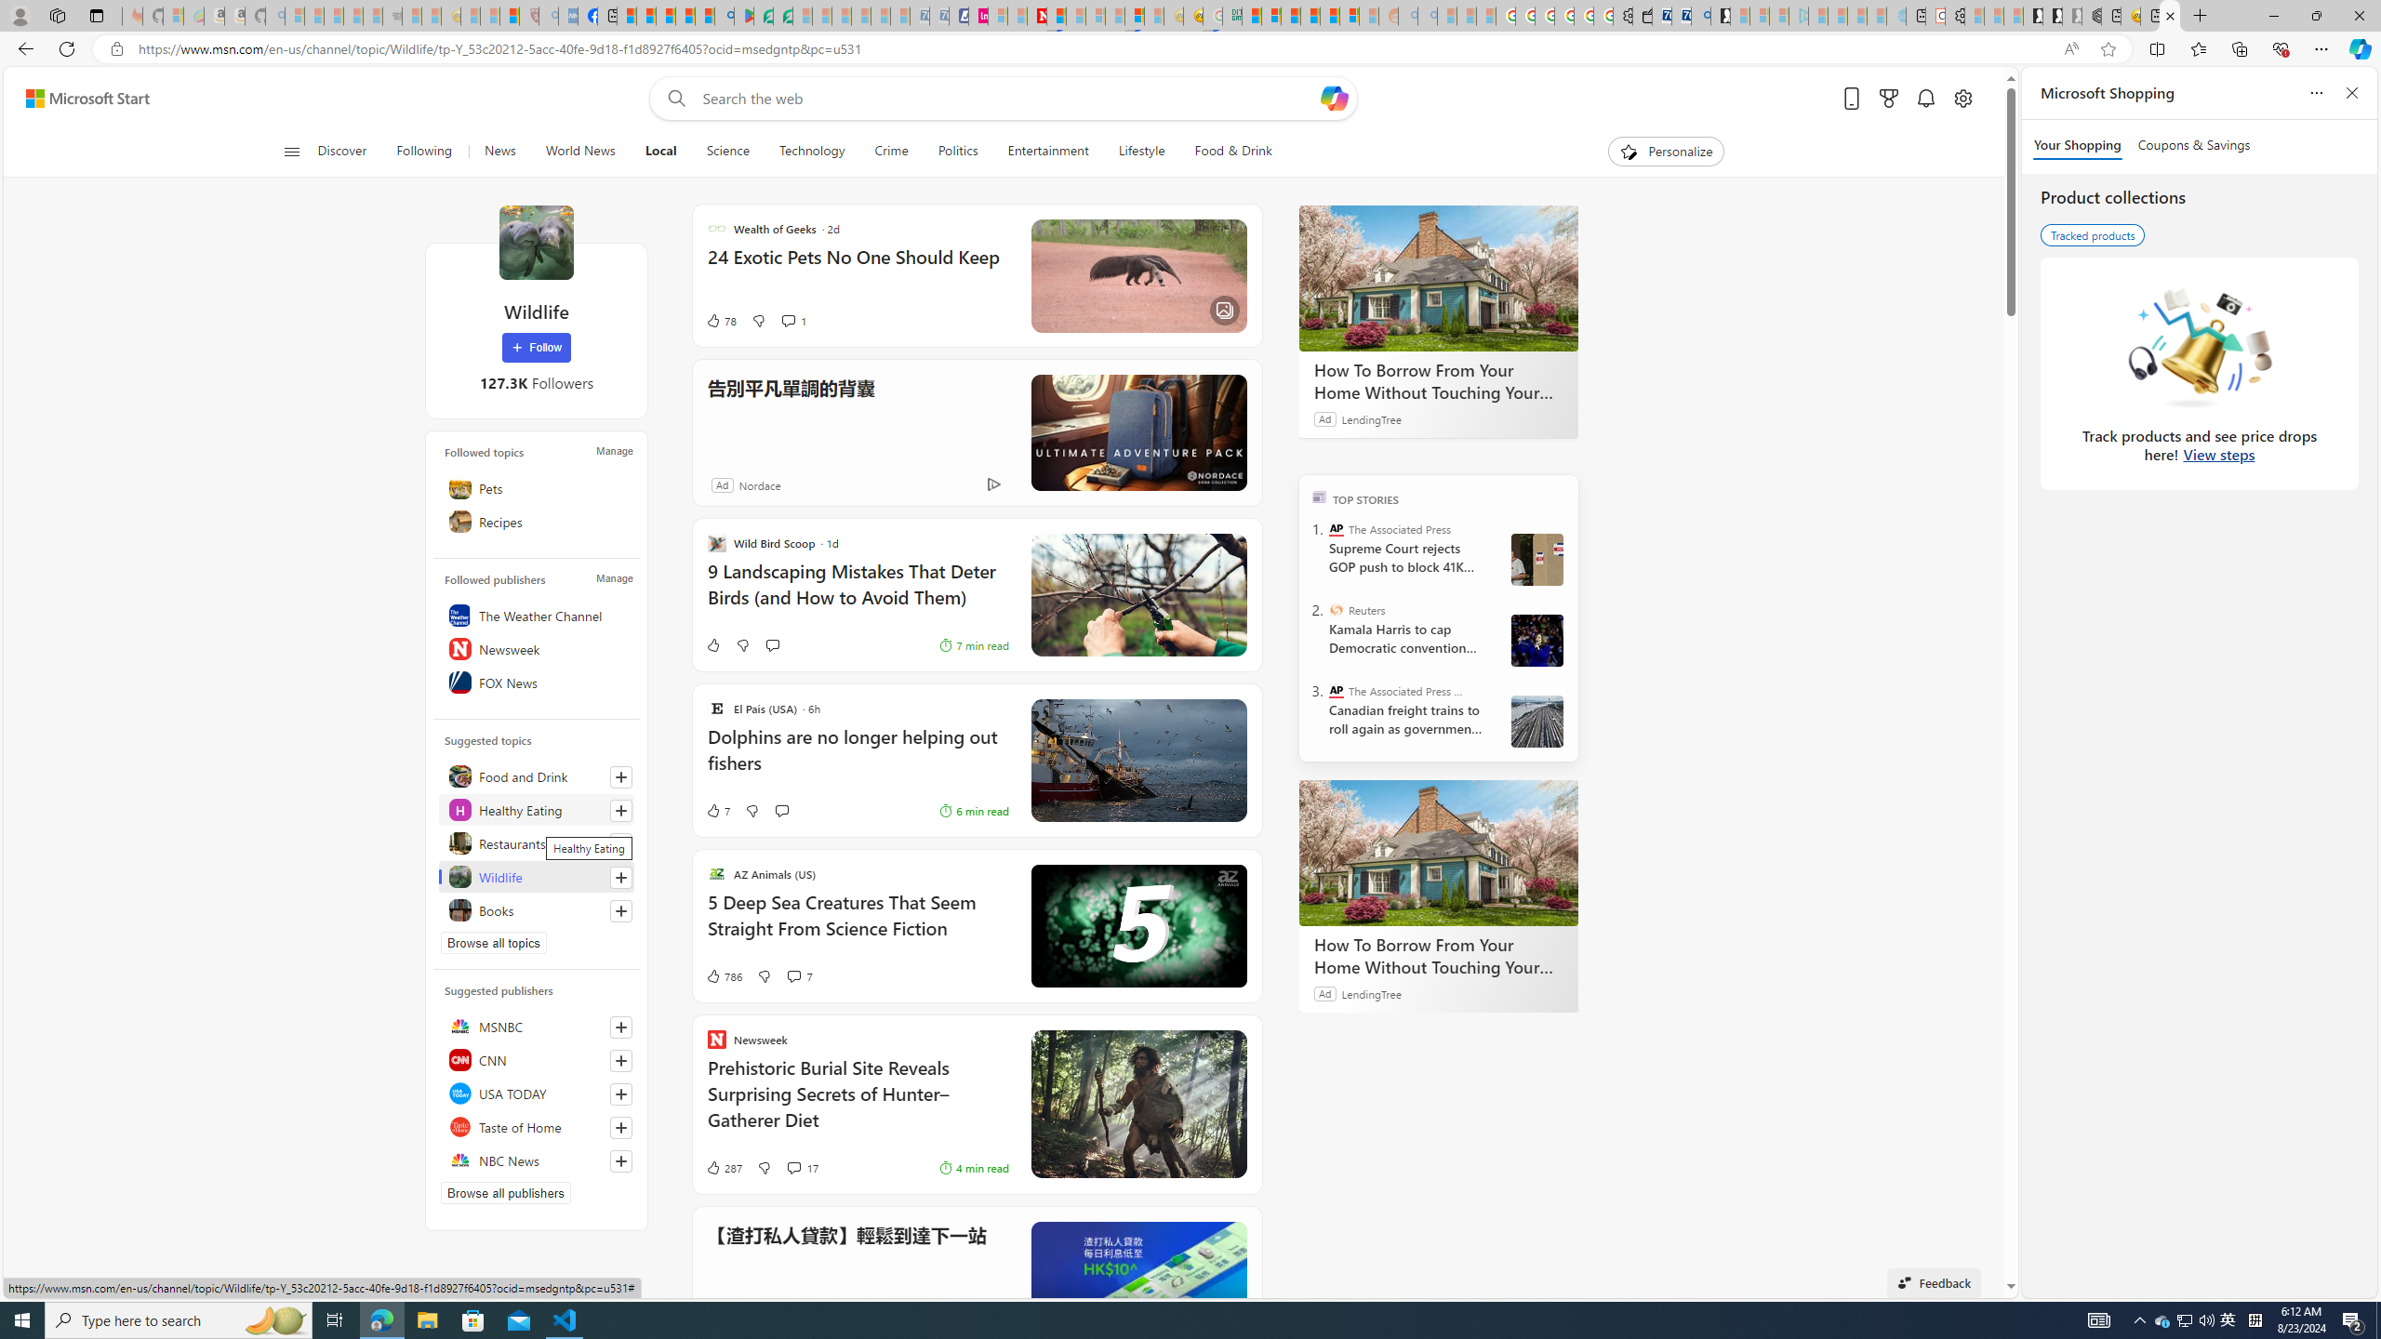 Image resolution: width=2381 pixels, height=1339 pixels. What do you see at coordinates (536, 1160) in the screenshot?
I see `NBC News` at bounding box center [536, 1160].